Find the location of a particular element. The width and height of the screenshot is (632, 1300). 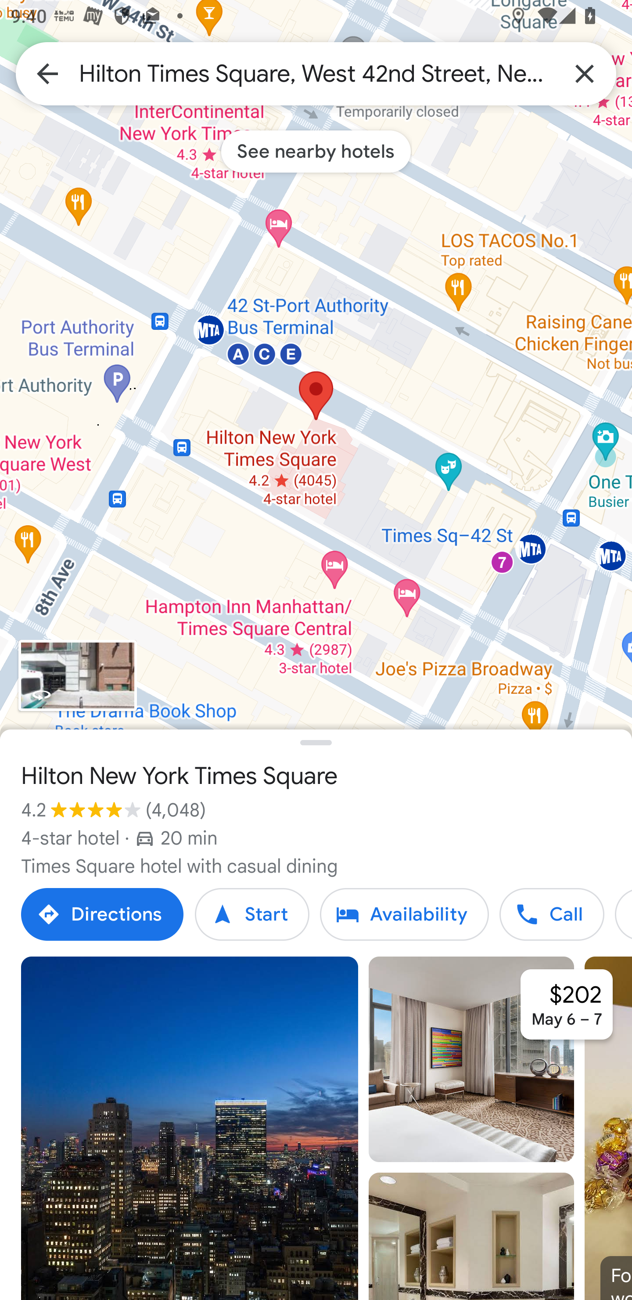

Clear is located at coordinates (585, 73).